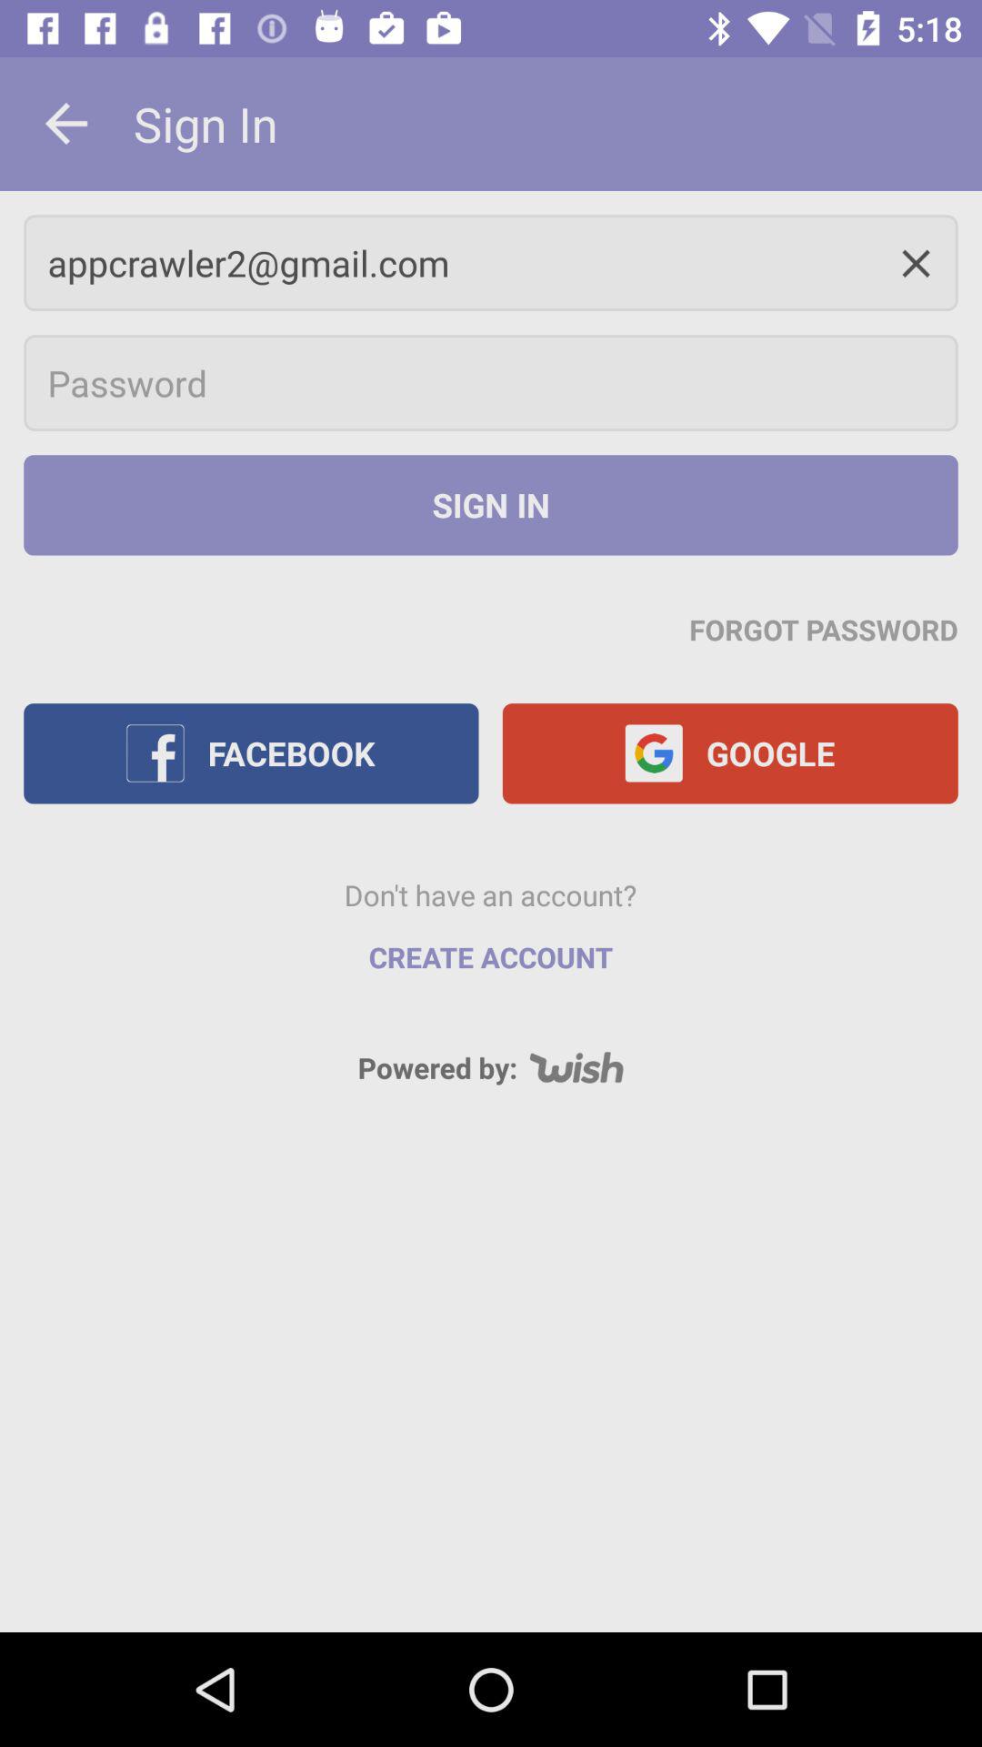 The height and width of the screenshot is (1747, 982). I want to click on select password, so click(491, 383).